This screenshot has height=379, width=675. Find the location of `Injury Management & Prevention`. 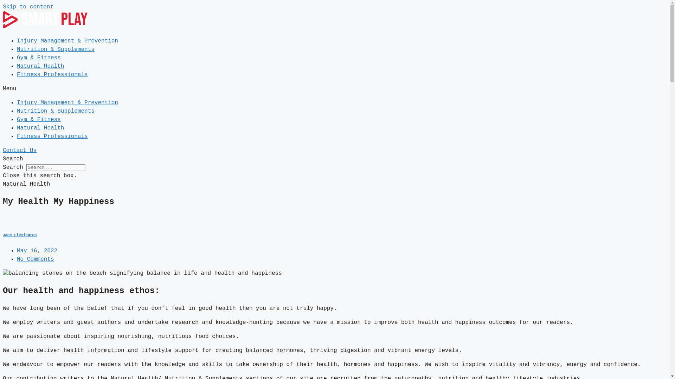

Injury Management & Prevention is located at coordinates (67, 41).